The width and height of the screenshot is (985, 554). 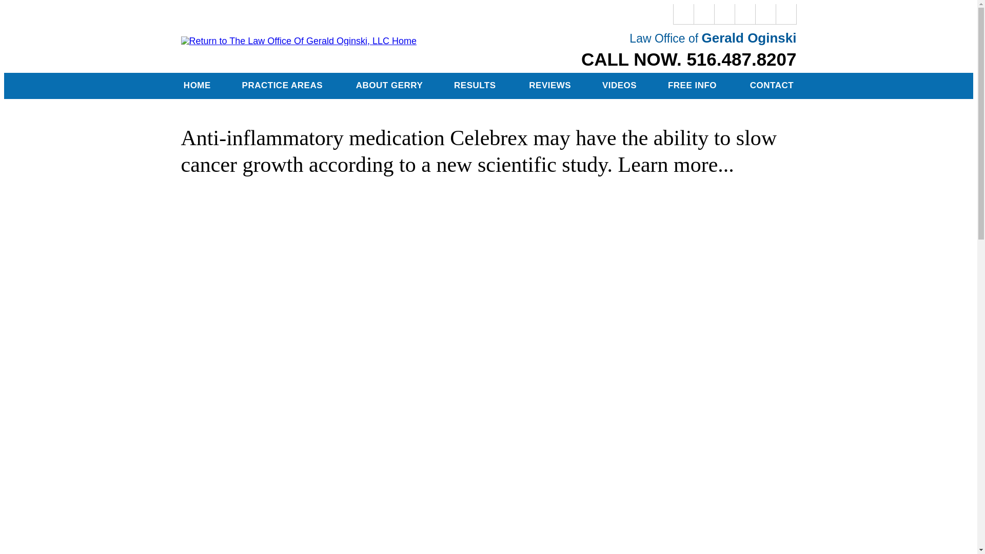 I want to click on Search, so click(x=786, y=14).